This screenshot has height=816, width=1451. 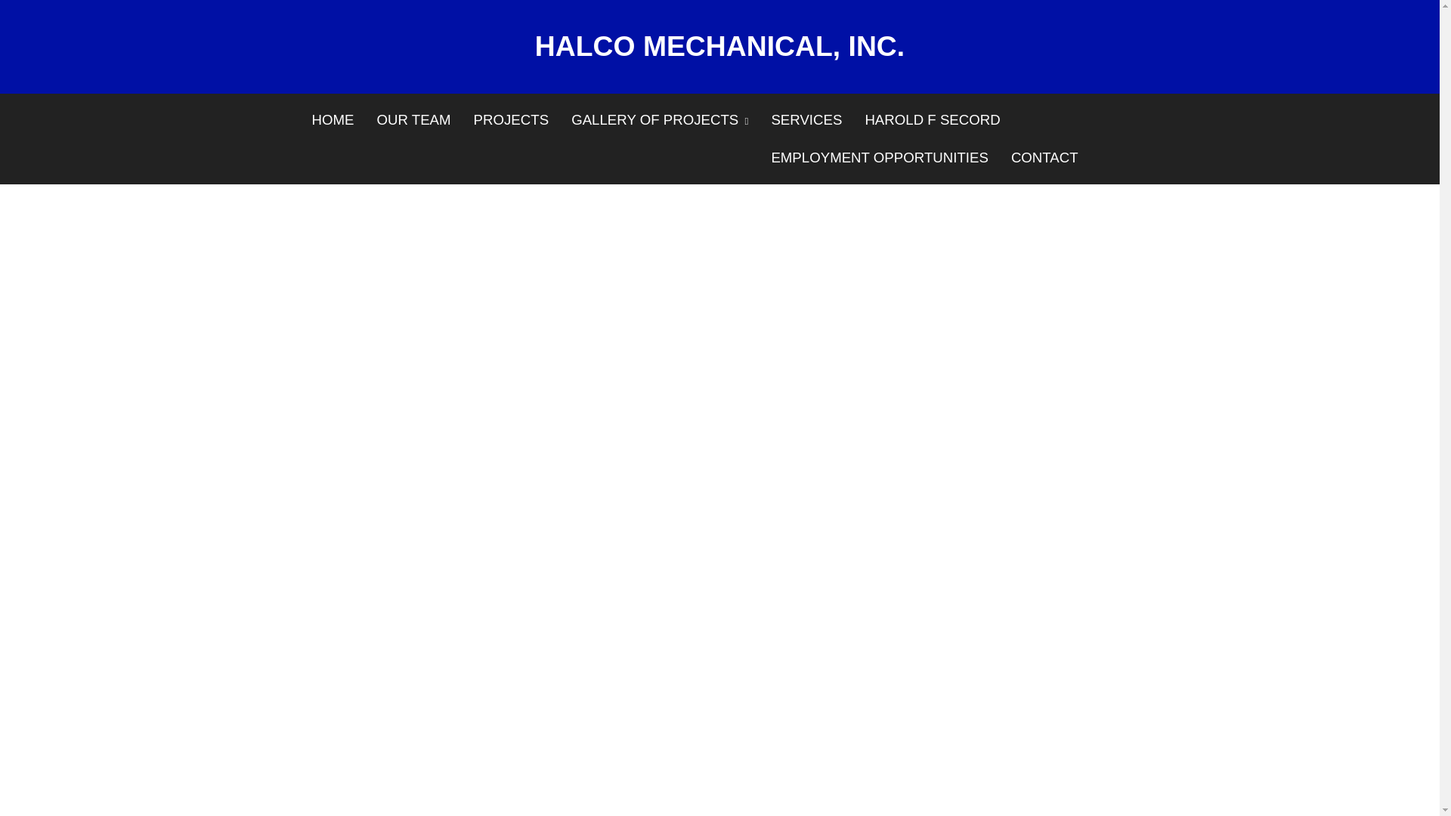 What do you see at coordinates (659, 120) in the screenshot?
I see `GALLERY OF PROJECTS` at bounding box center [659, 120].